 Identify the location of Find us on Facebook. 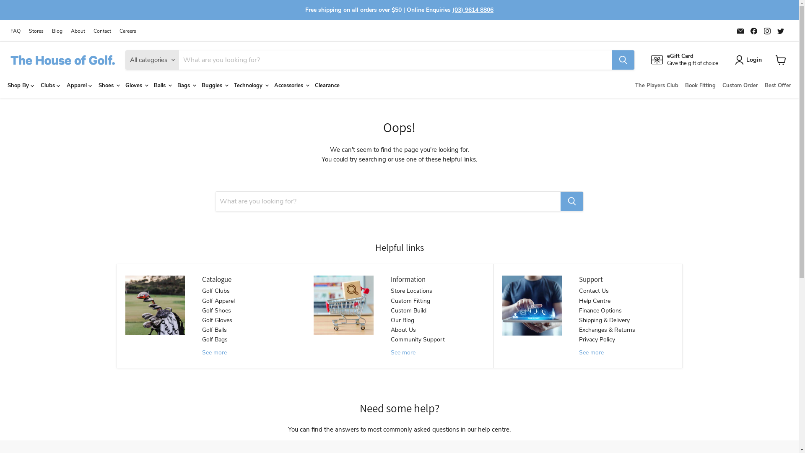
(754, 31).